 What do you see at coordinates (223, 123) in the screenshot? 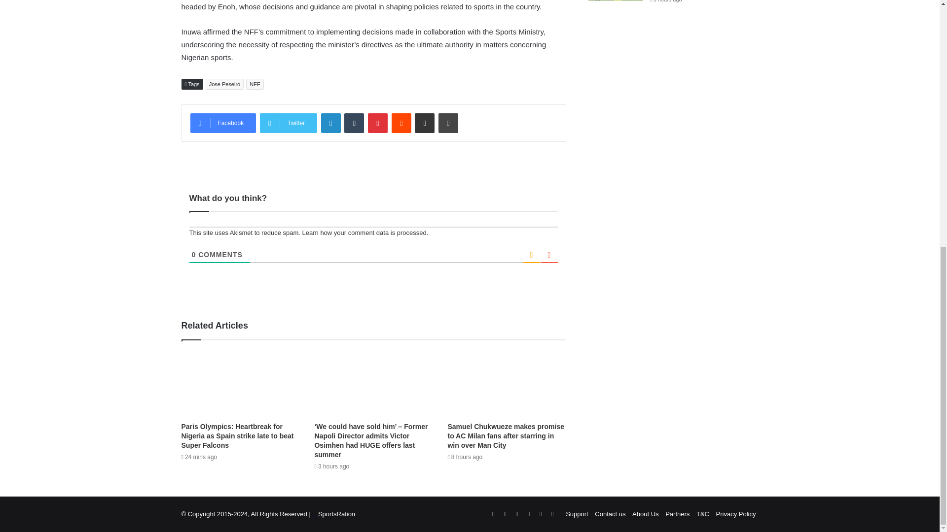
I see `Facebook` at bounding box center [223, 123].